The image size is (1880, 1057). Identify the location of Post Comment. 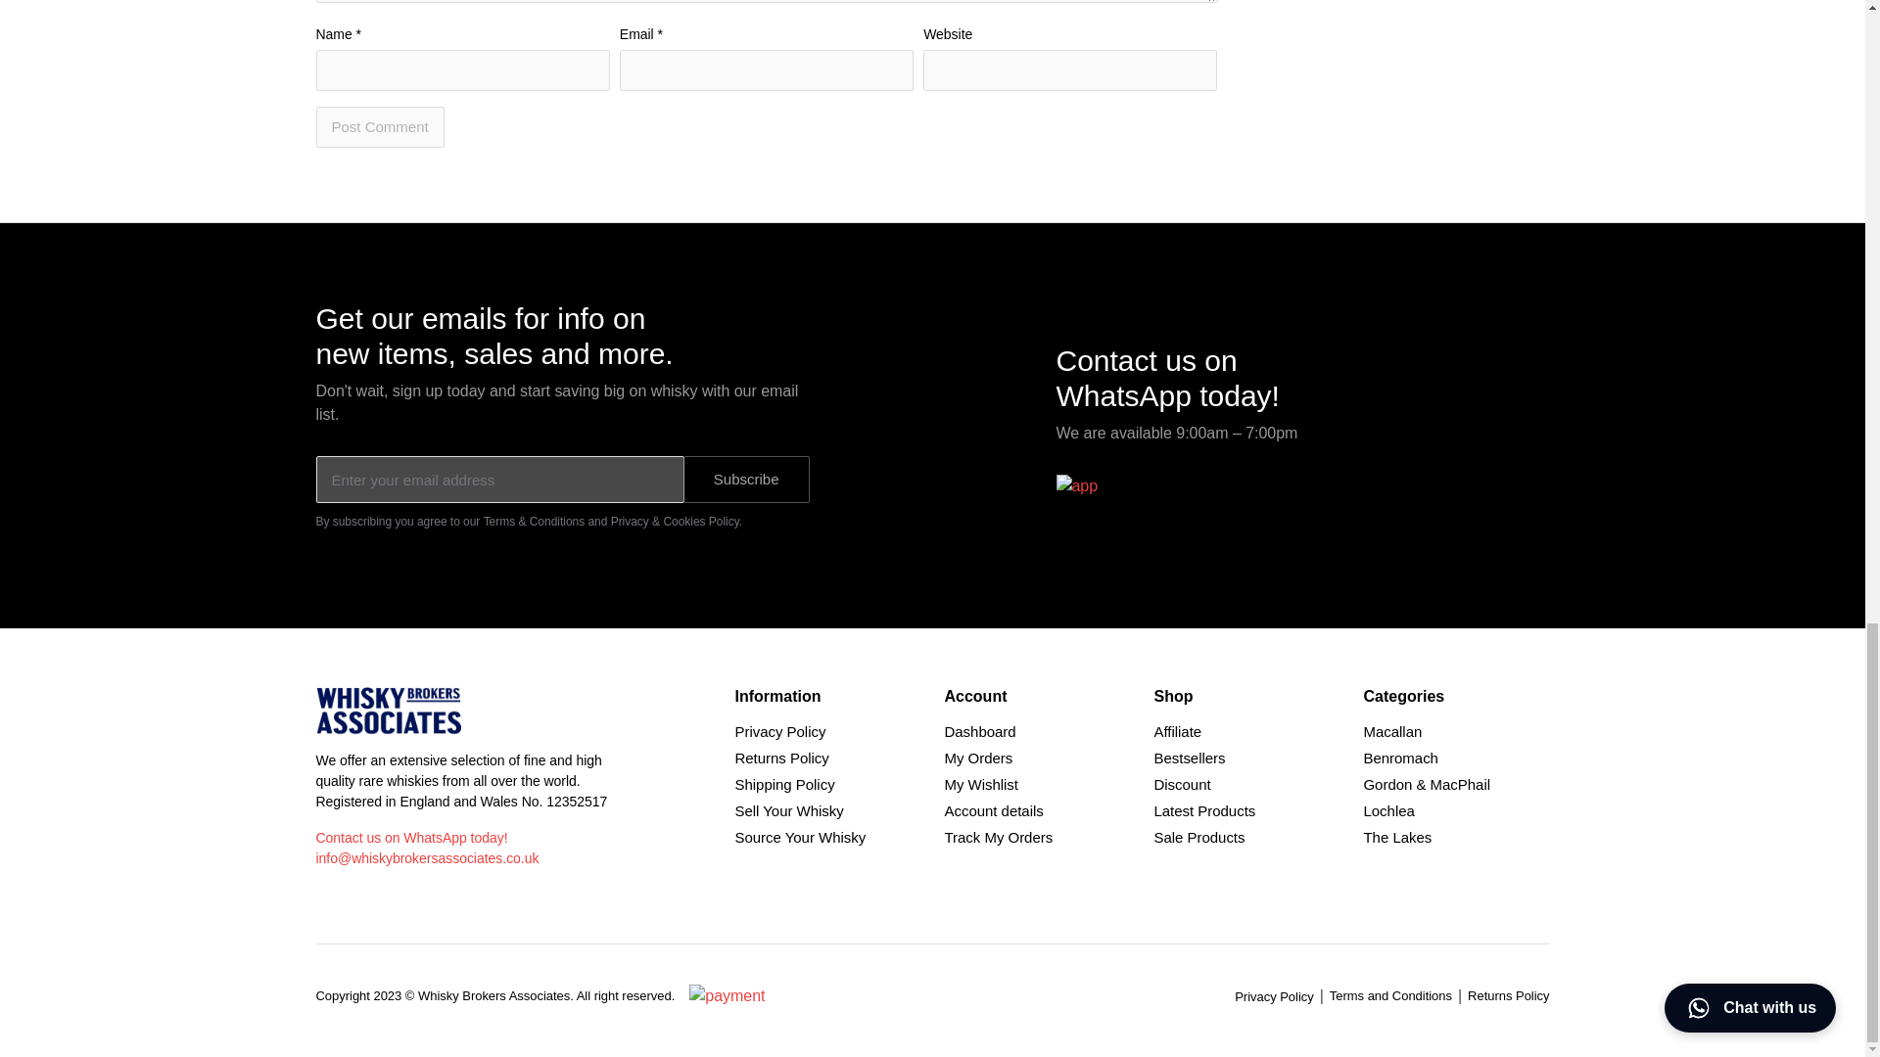
(380, 127).